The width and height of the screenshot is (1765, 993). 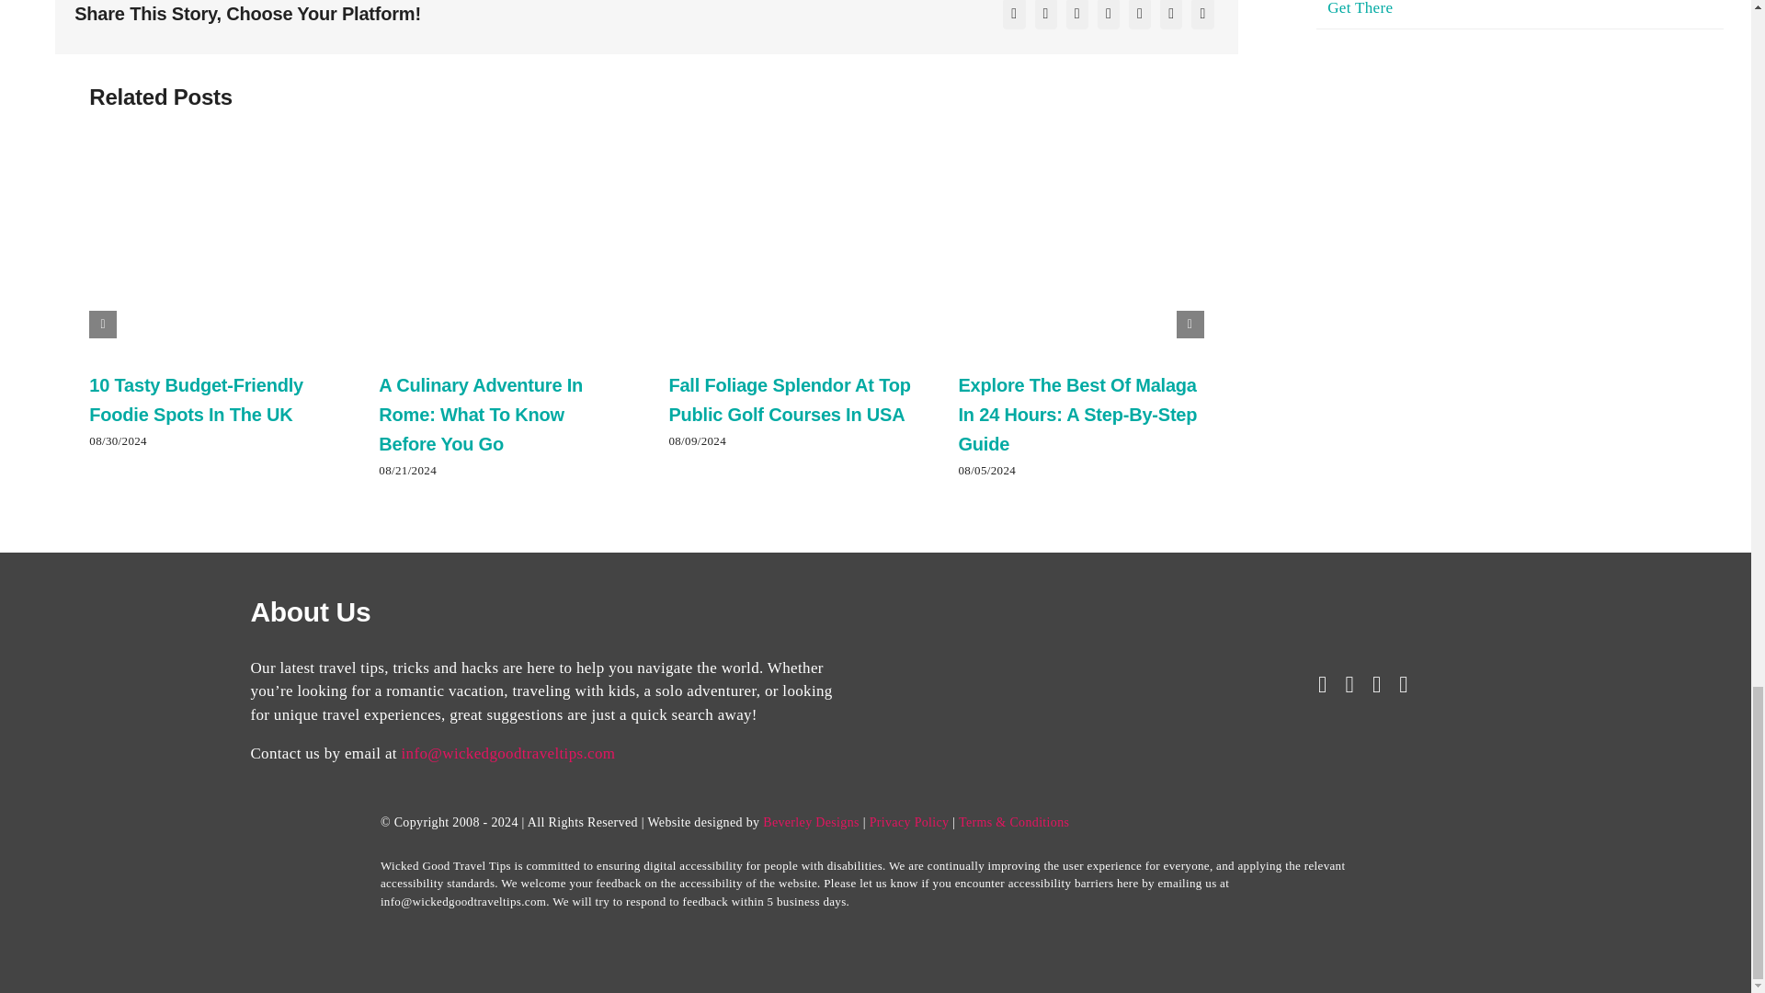 I want to click on Explore The Best of Malaga in 24 Hours: A Step-by-Step Guide, so click(x=1077, y=414).